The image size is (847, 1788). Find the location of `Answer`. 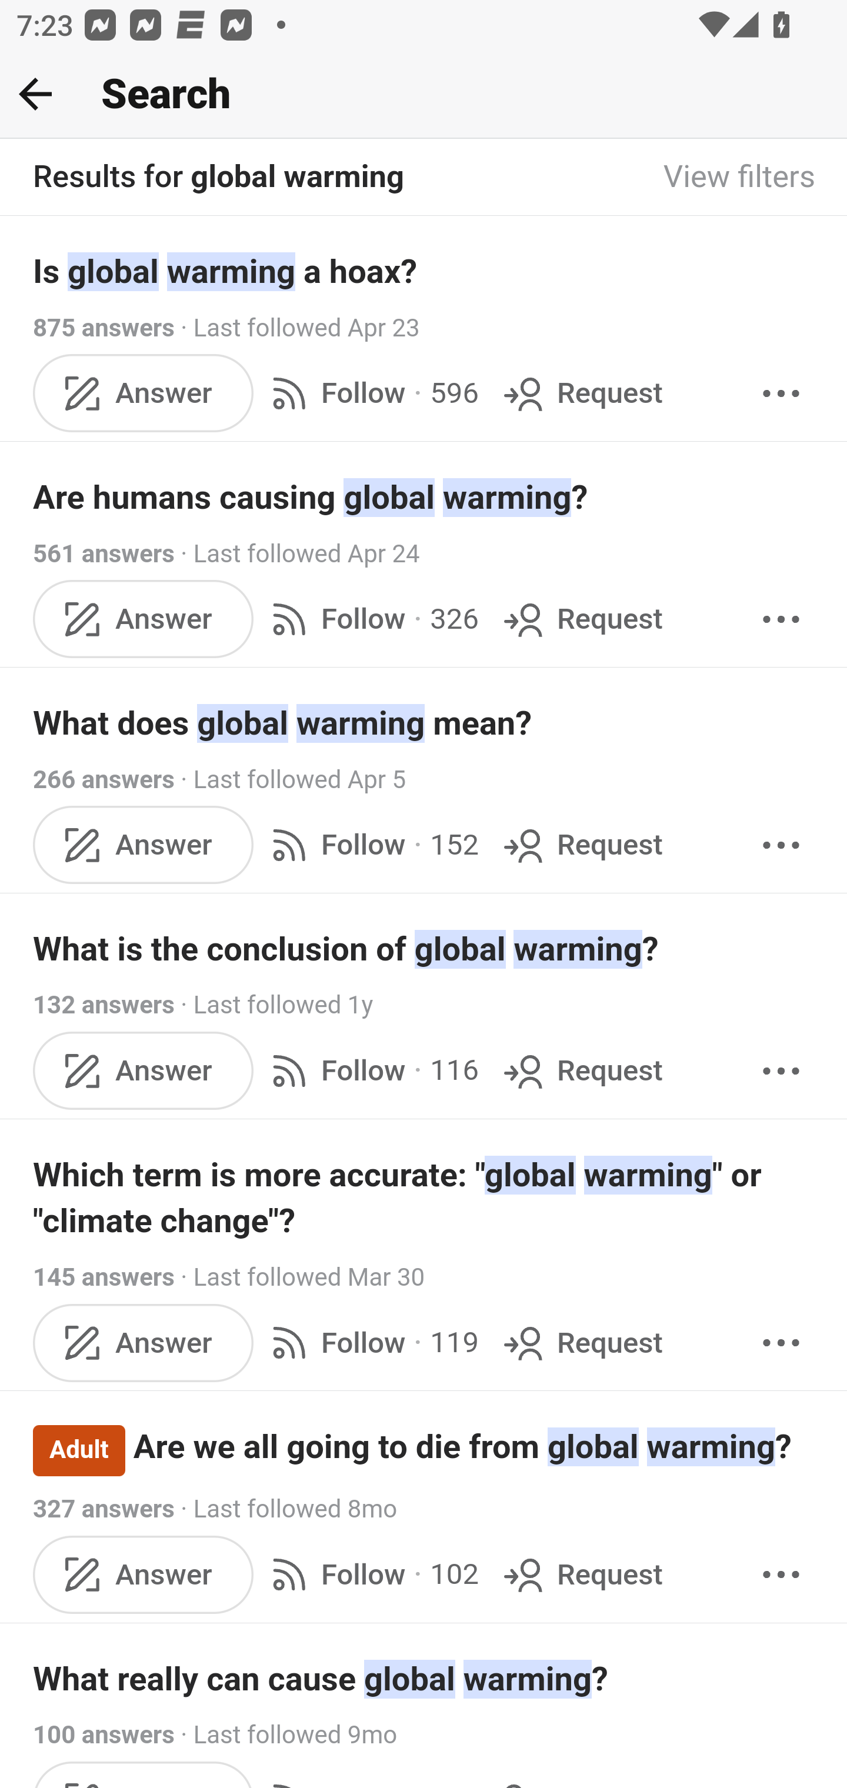

Answer is located at coordinates (144, 1574).